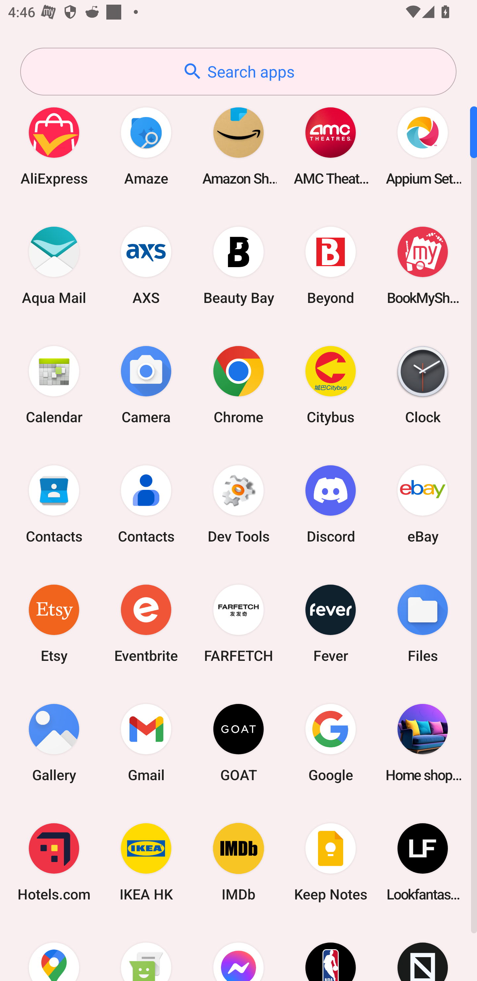 The height and width of the screenshot is (981, 477). Describe the element at coordinates (238, 265) in the screenshot. I see `Beauty Bay` at that location.